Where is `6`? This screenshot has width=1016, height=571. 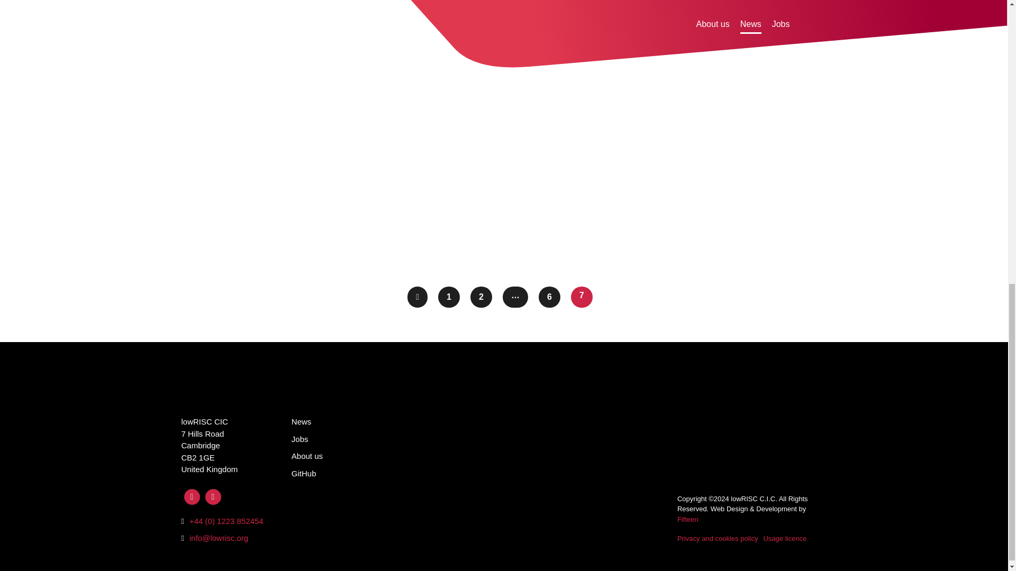 6 is located at coordinates (549, 297).